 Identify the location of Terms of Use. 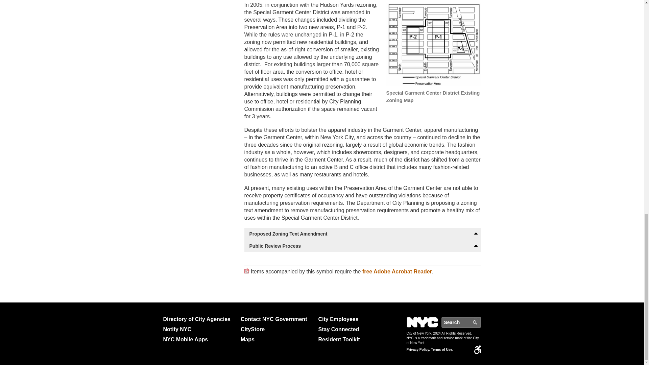
(442, 350).